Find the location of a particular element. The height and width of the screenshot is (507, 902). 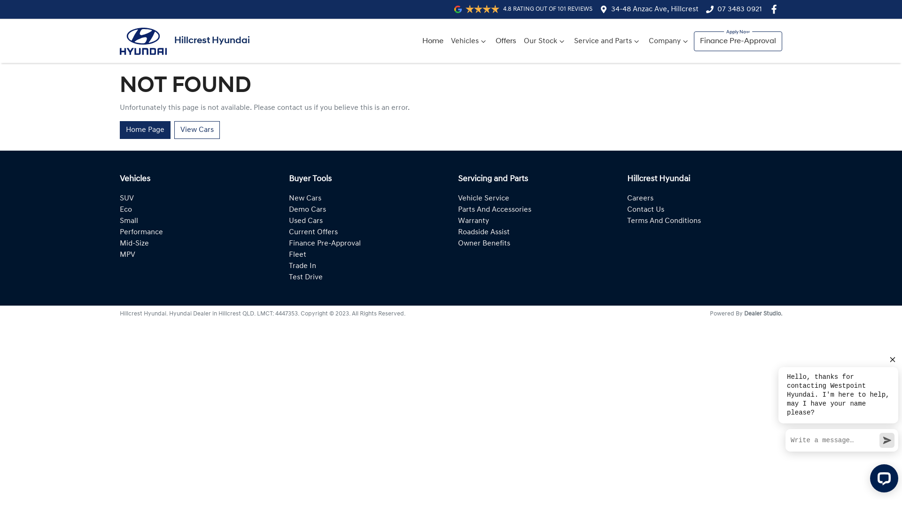

Vehicles is located at coordinates (470, 41).